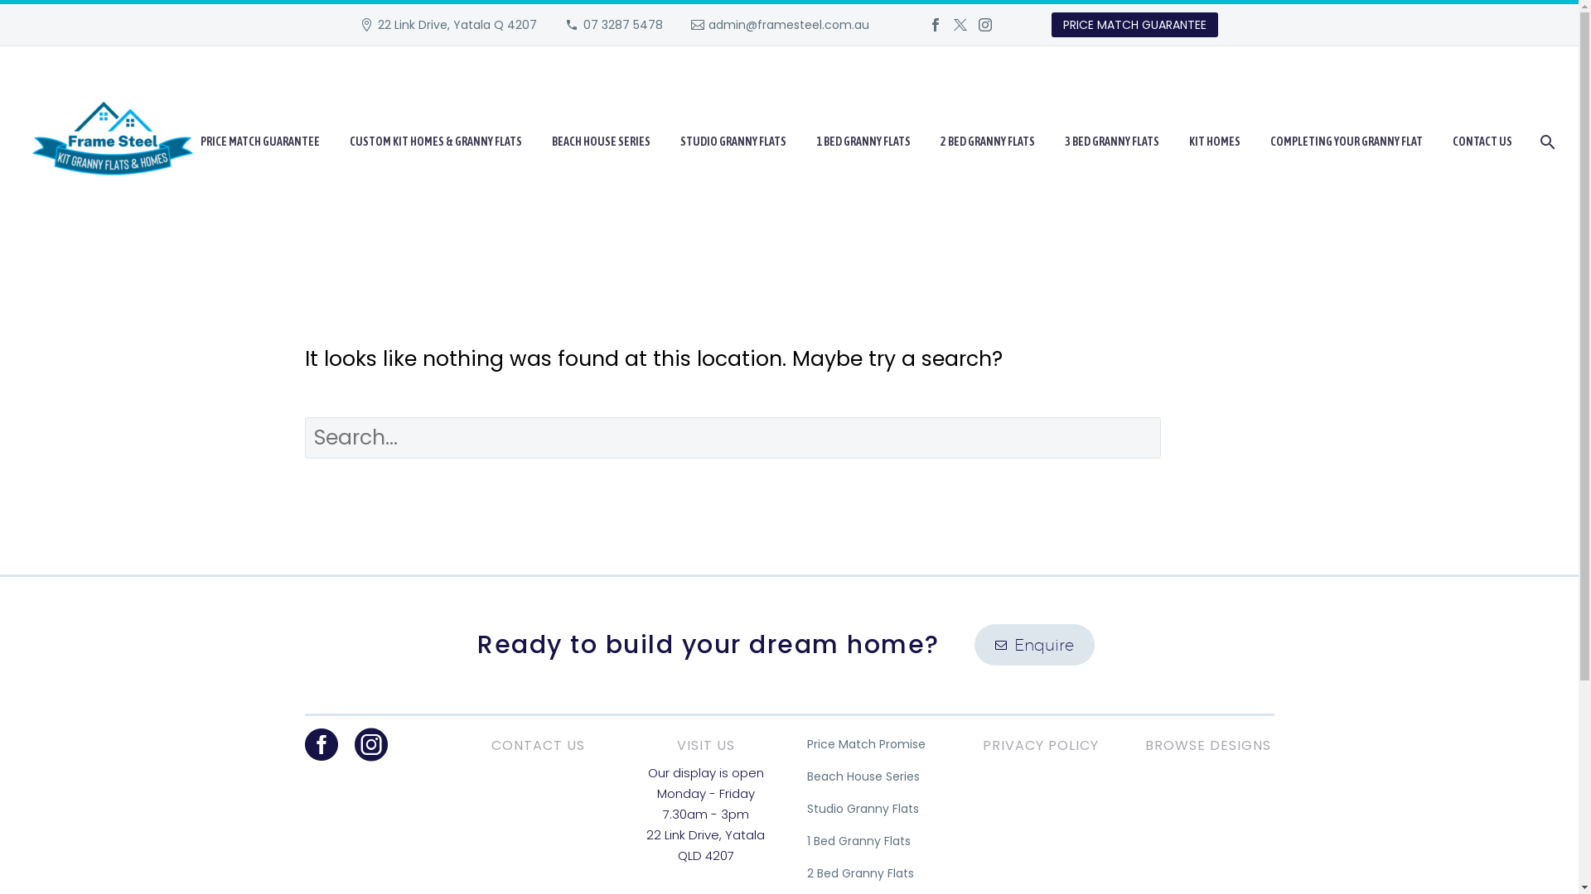 The height and width of the screenshot is (894, 1591). I want to click on CONTACT US, so click(1482, 141).